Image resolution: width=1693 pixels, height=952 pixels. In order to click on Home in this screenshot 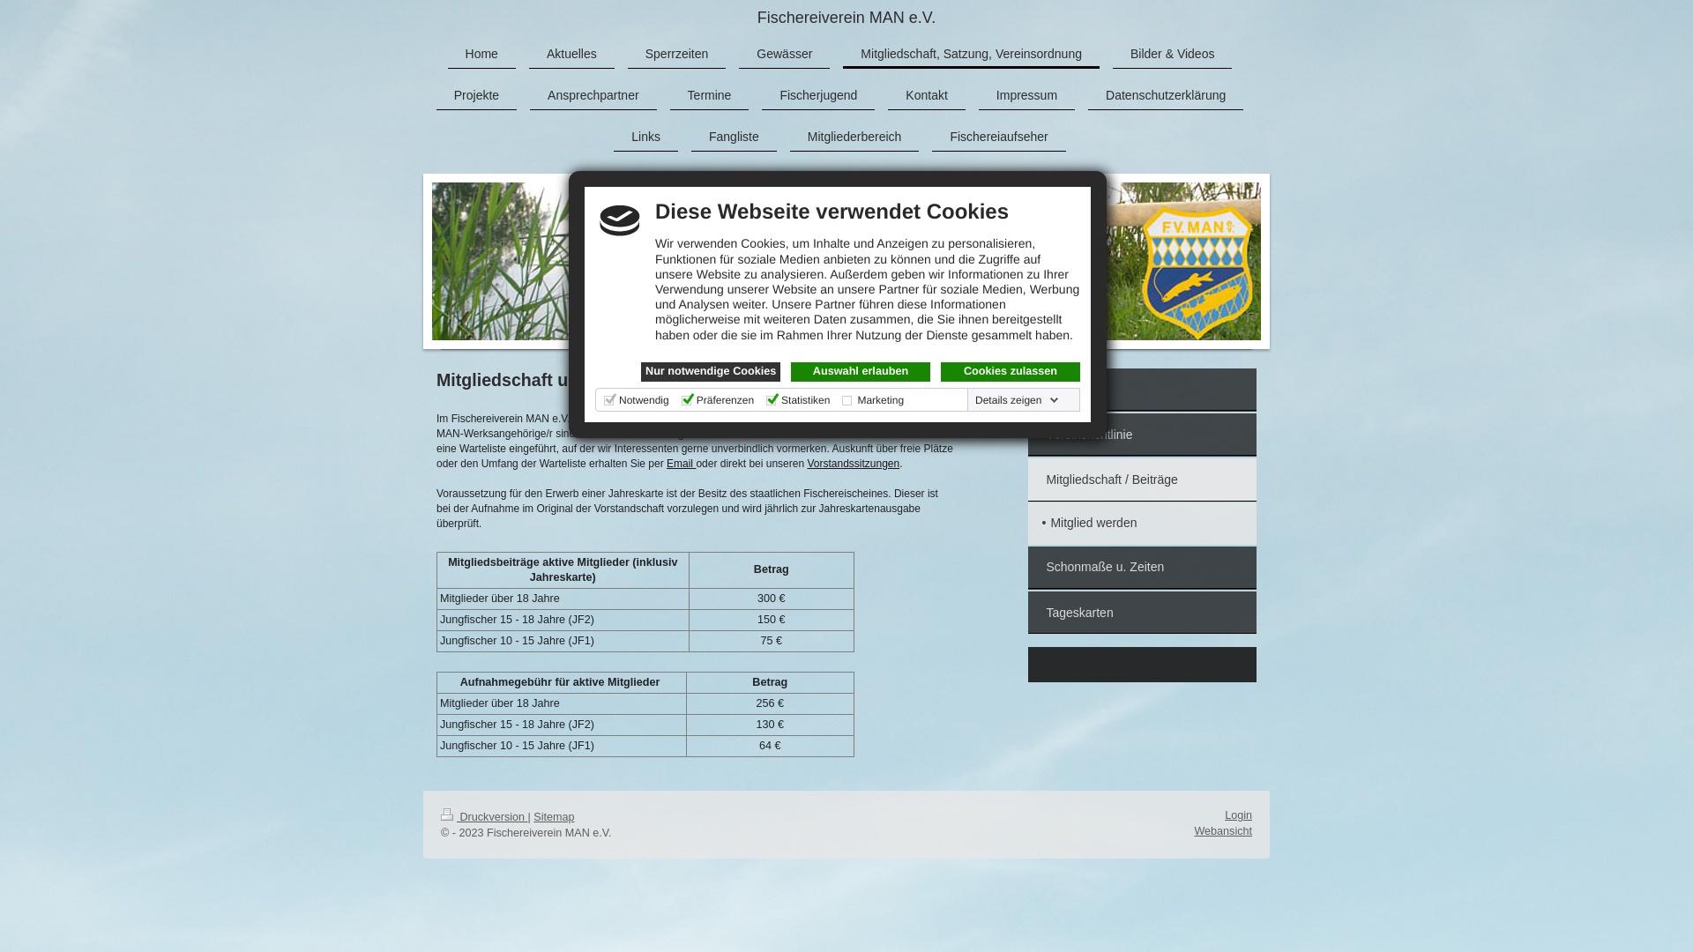, I will do `click(481, 54)`.